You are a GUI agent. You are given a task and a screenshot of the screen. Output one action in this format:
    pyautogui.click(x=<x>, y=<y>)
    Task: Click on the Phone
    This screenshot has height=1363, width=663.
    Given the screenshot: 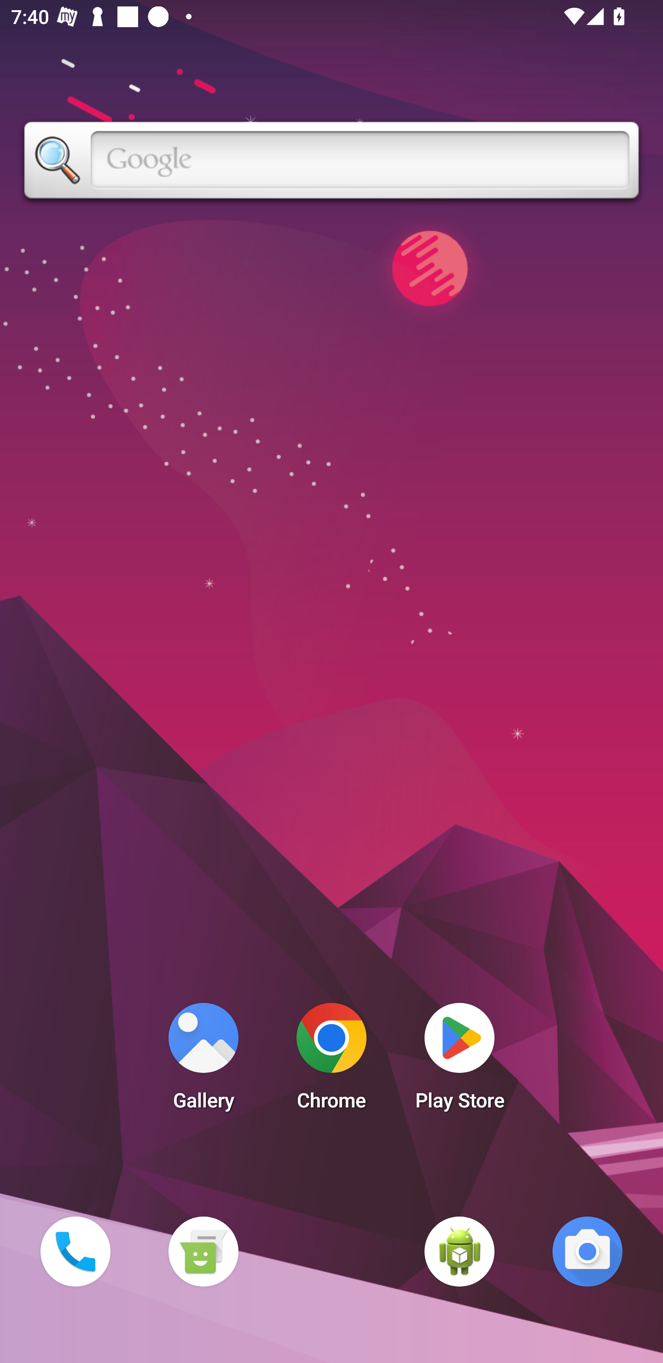 What is the action you would take?
    pyautogui.click(x=75, y=1251)
    